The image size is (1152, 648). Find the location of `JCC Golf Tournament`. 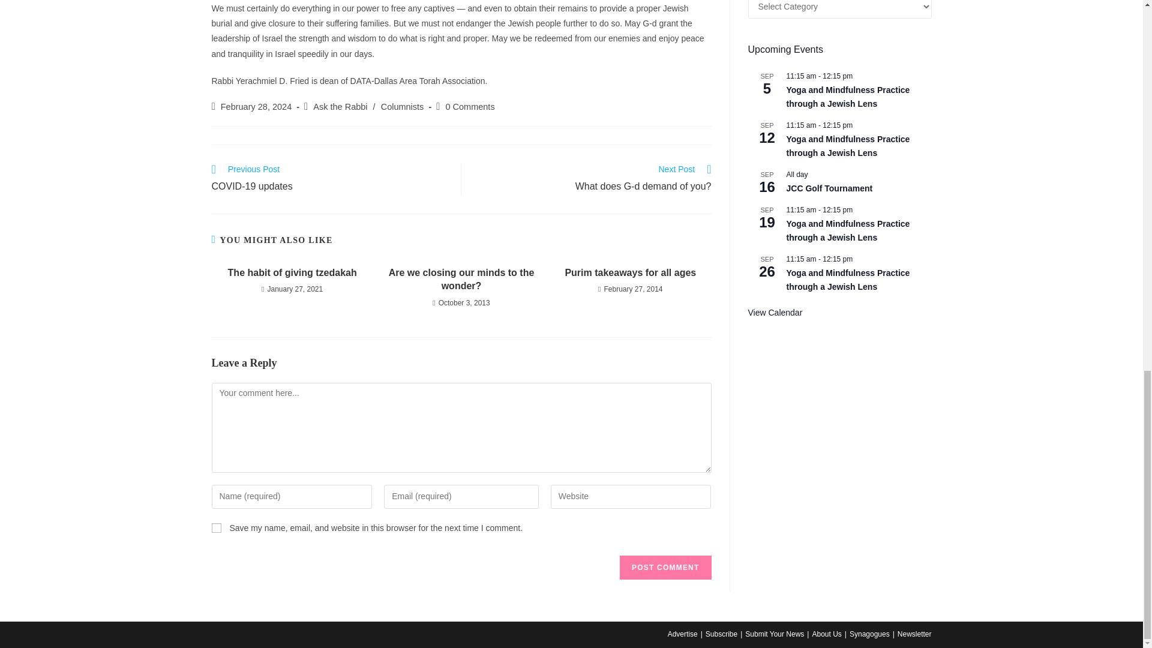

JCC Golf Tournament is located at coordinates (829, 188).